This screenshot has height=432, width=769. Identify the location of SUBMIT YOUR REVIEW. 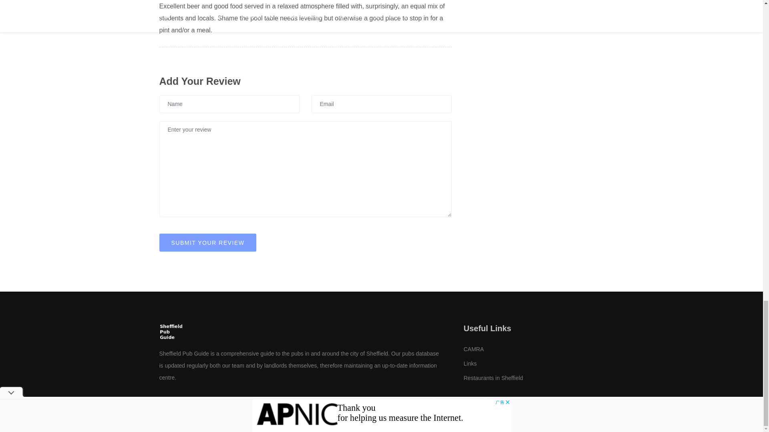
(208, 242).